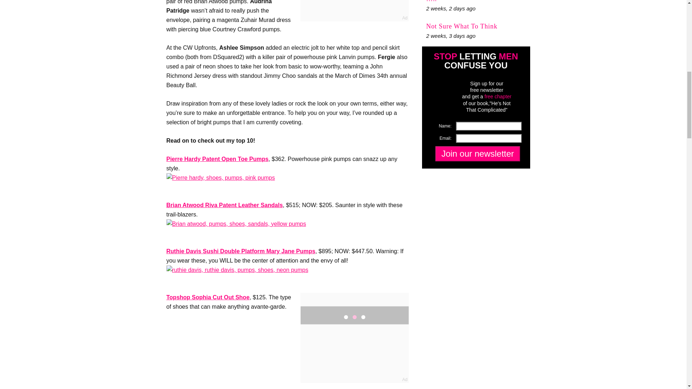 The image size is (692, 389). What do you see at coordinates (221, 178) in the screenshot?
I see `Pierre hardy, shoes, pumps, pink pumps` at bounding box center [221, 178].